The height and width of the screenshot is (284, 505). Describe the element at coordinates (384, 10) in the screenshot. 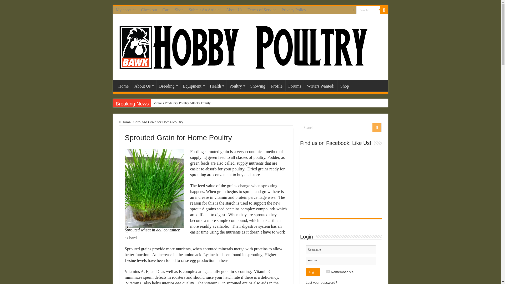

I see `Search` at that location.